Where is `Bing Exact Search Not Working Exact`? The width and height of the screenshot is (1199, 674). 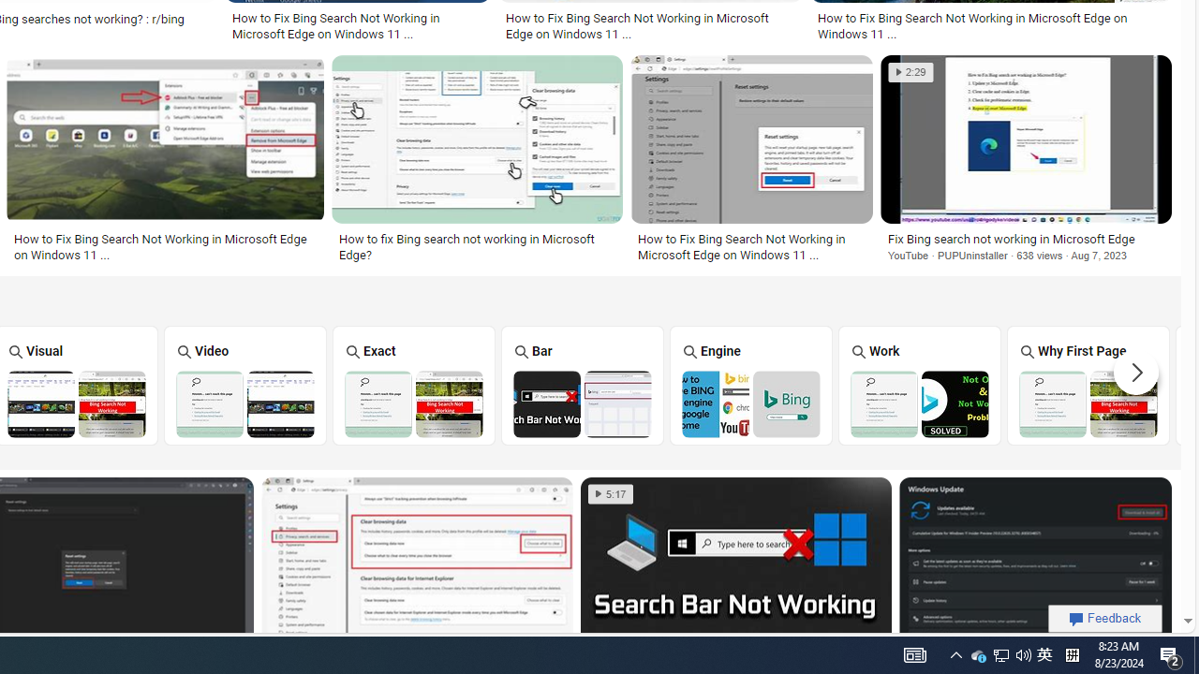 Bing Exact Search Not Working Exact is located at coordinates (413, 385).